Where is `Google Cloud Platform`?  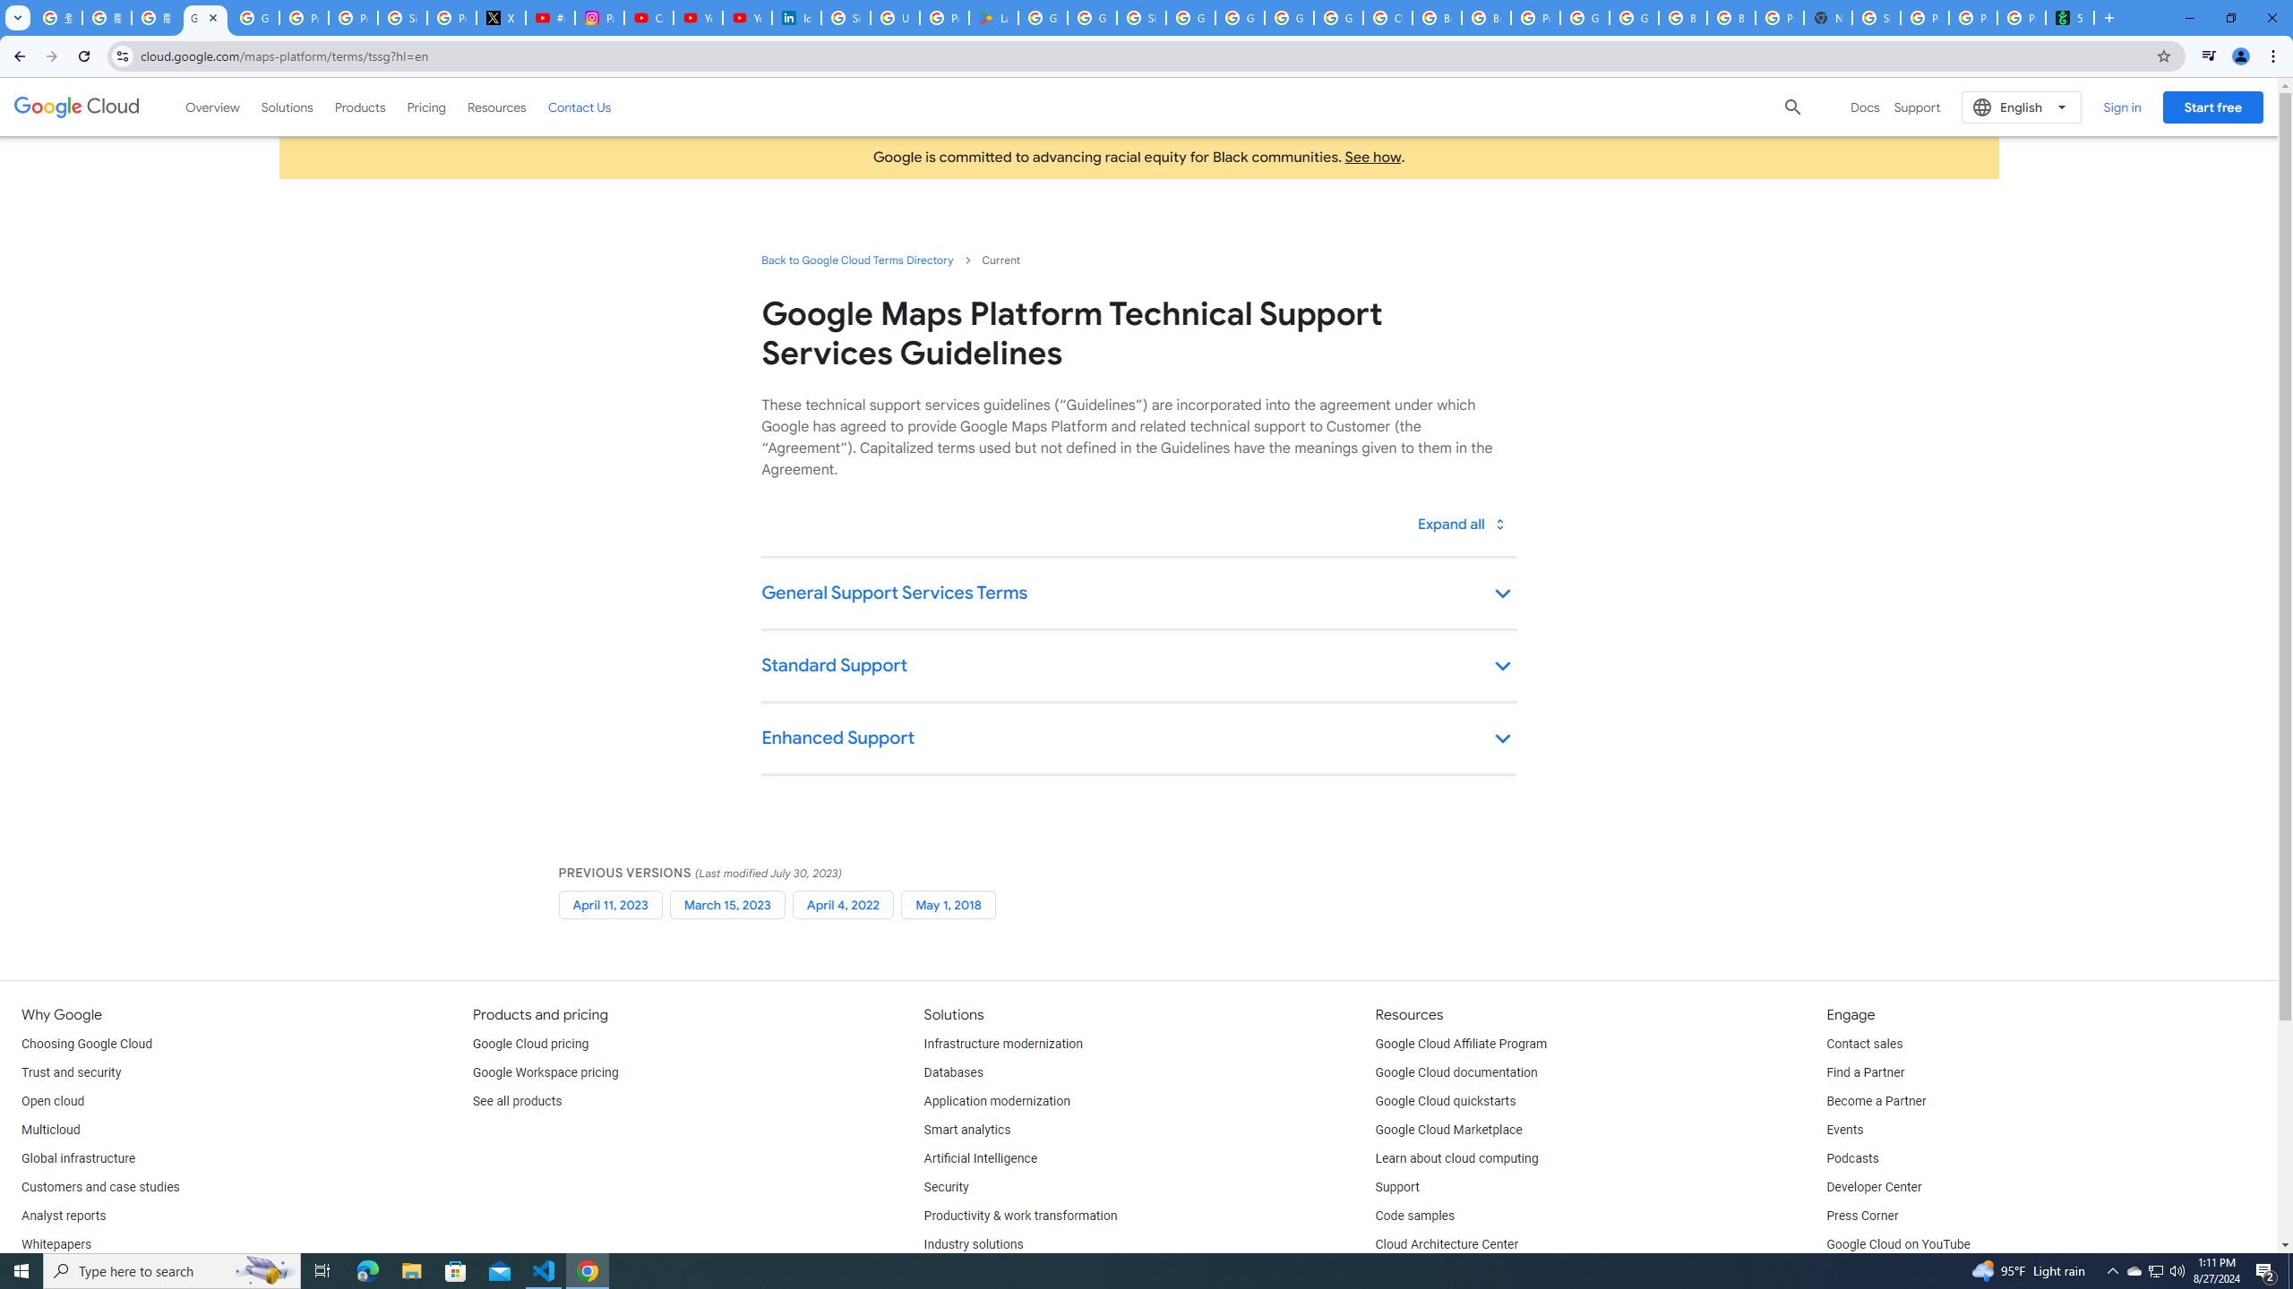 Google Cloud Platform is located at coordinates (1584, 18).